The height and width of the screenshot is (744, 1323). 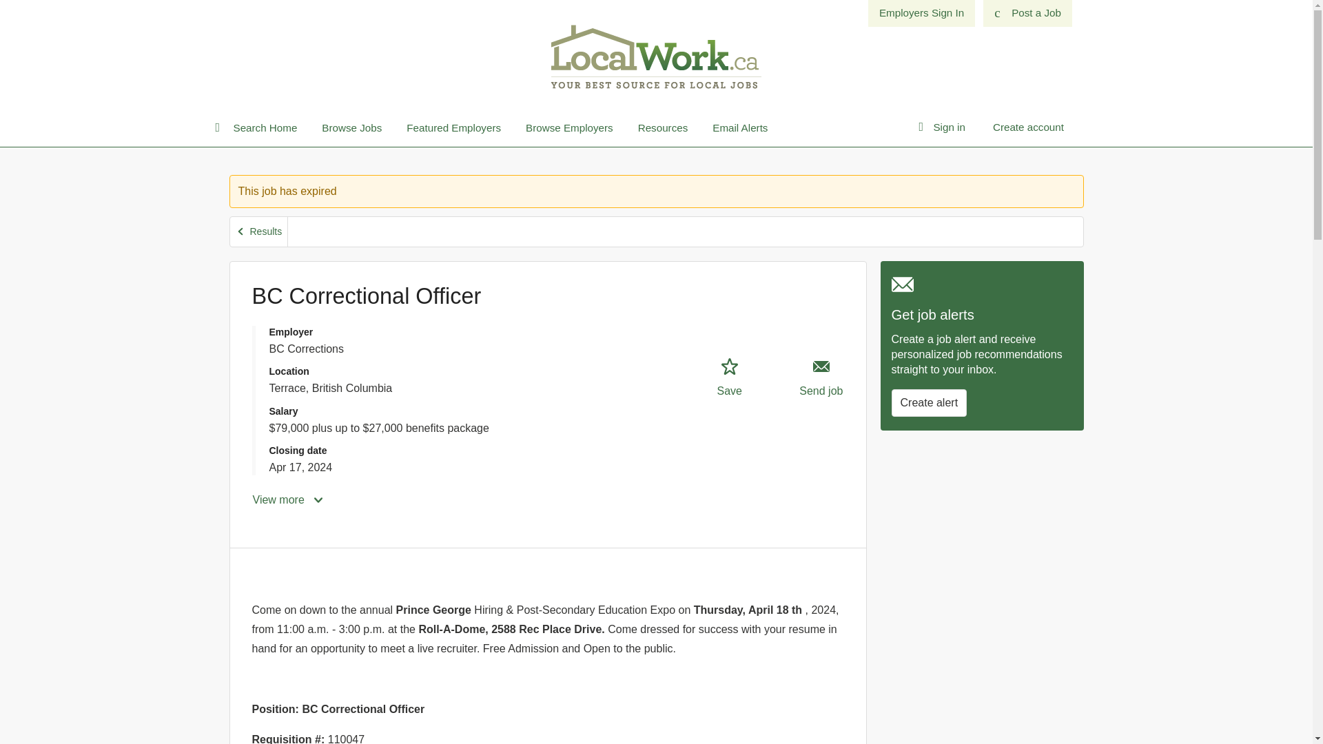 I want to click on Create alert, so click(x=929, y=402).